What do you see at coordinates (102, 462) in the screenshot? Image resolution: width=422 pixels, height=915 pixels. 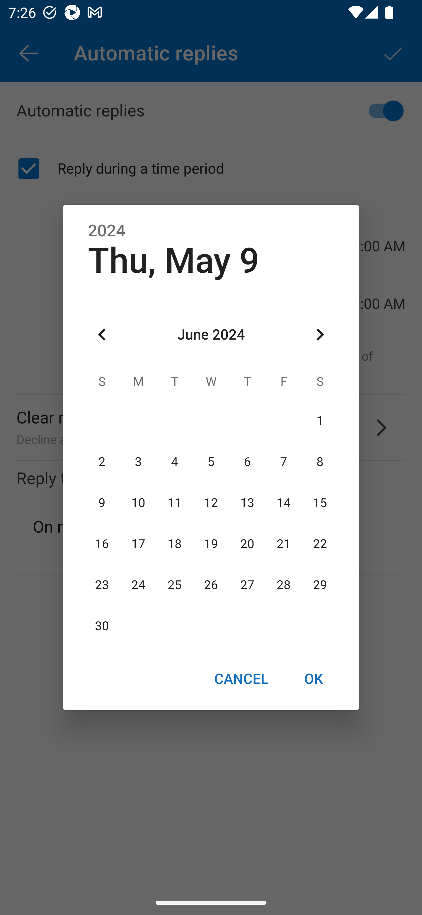 I see `2 02 June 2024` at bounding box center [102, 462].